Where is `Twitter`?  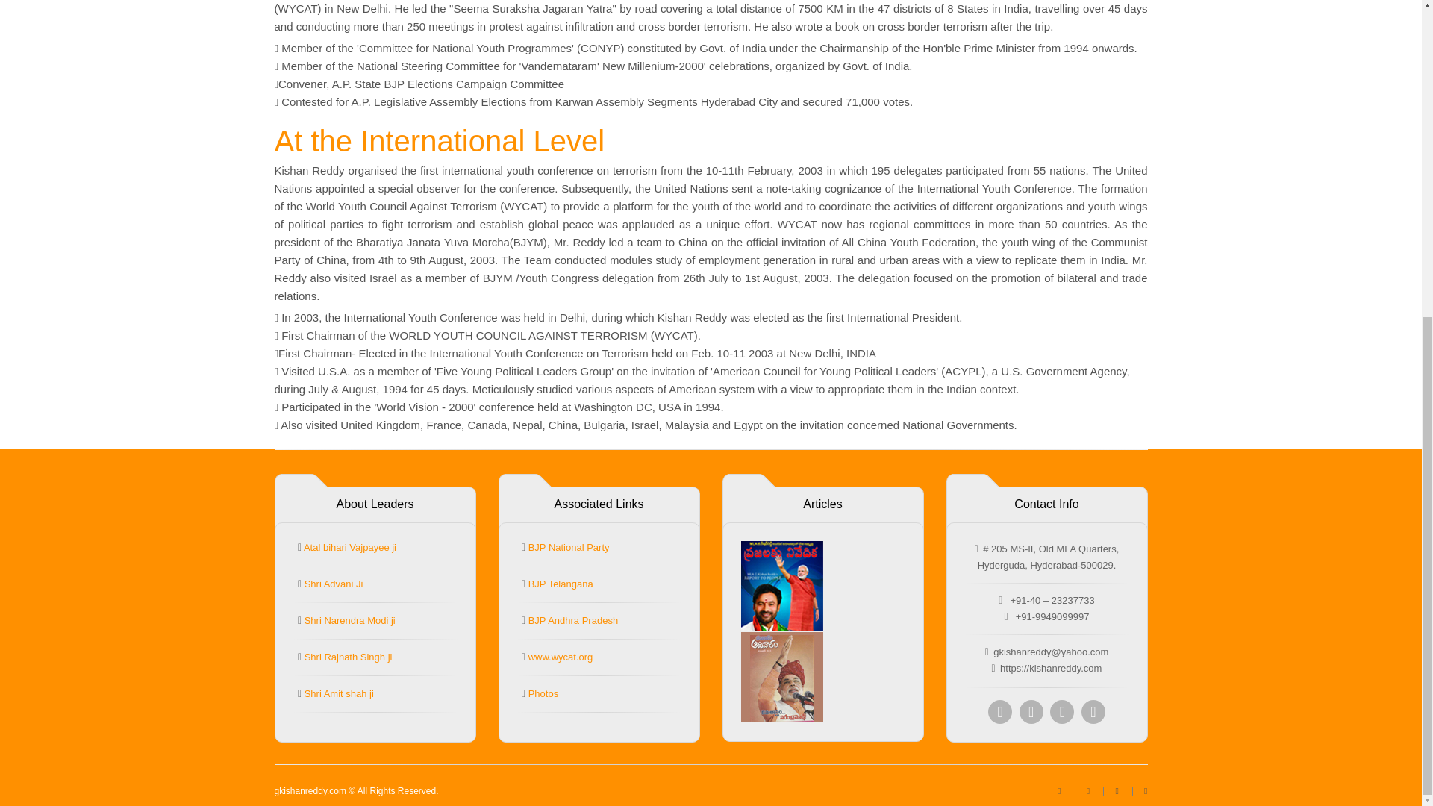 Twitter is located at coordinates (1031, 712).